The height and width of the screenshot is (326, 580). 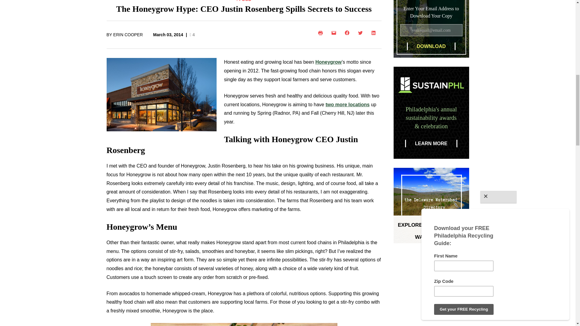 What do you see at coordinates (335, 33) in the screenshot?
I see `Click to email a link to a friend` at bounding box center [335, 33].